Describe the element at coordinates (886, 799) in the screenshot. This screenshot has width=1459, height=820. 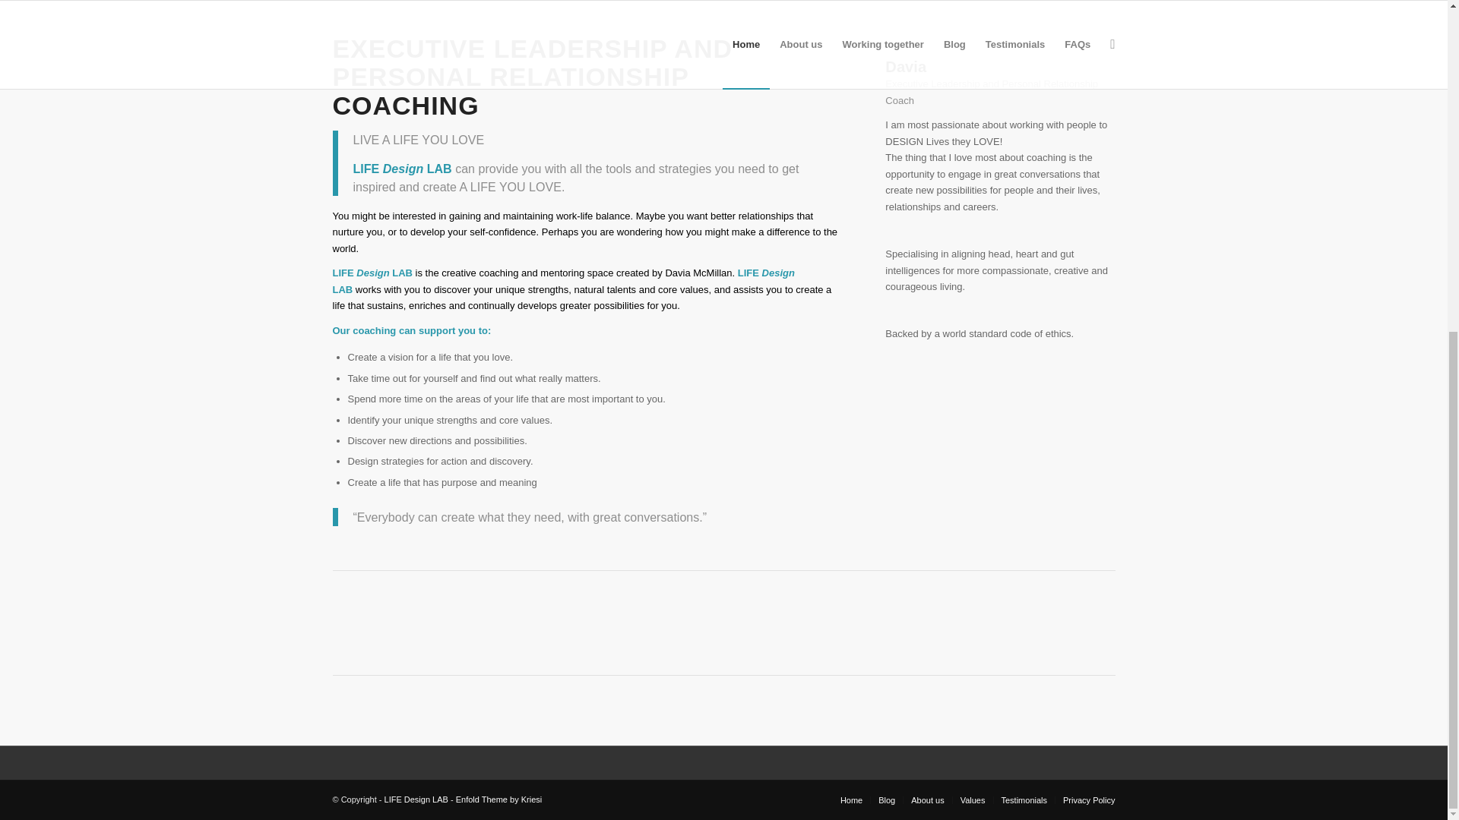
I see `Blog` at that location.